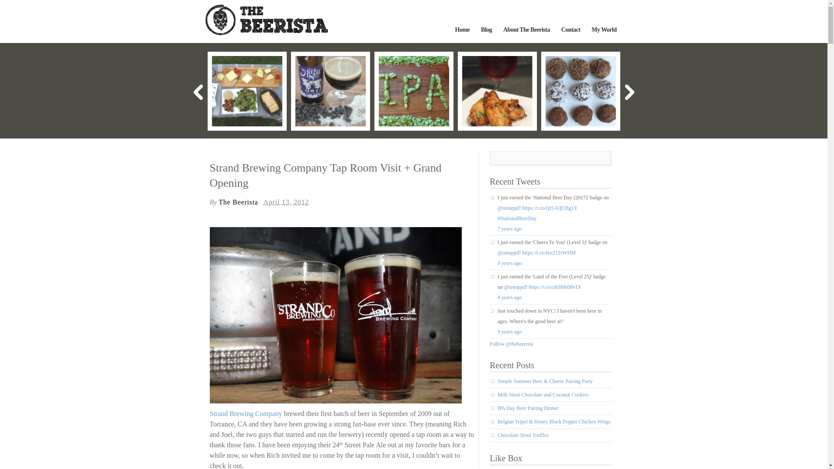 Image resolution: width=834 pixels, height=469 pixels. I want to click on Contact, so click(571, 30).